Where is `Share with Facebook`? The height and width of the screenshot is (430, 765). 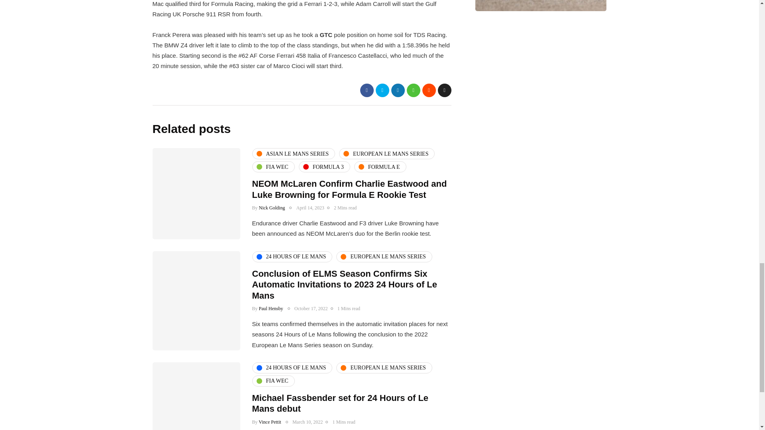
Share with Facebook is located at coordinates (367, 90).